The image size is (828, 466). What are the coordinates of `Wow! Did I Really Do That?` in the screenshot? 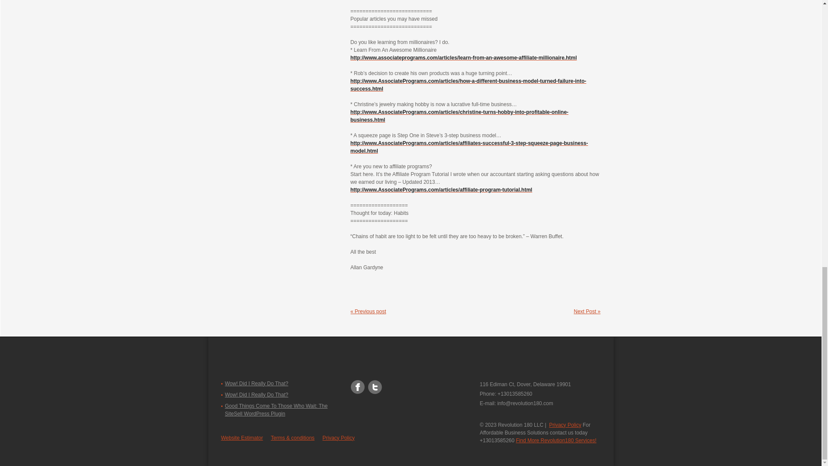 It's located at (257, 395).